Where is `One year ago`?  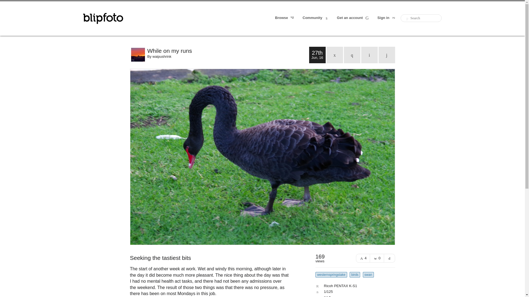
One year ago is located at coordinates (352, 55).